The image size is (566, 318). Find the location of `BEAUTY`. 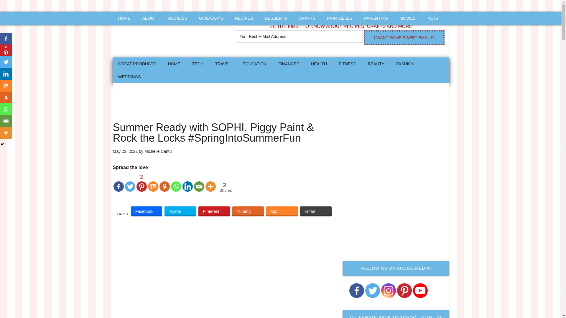

BEAUTY is located at coordinates (376, 64).